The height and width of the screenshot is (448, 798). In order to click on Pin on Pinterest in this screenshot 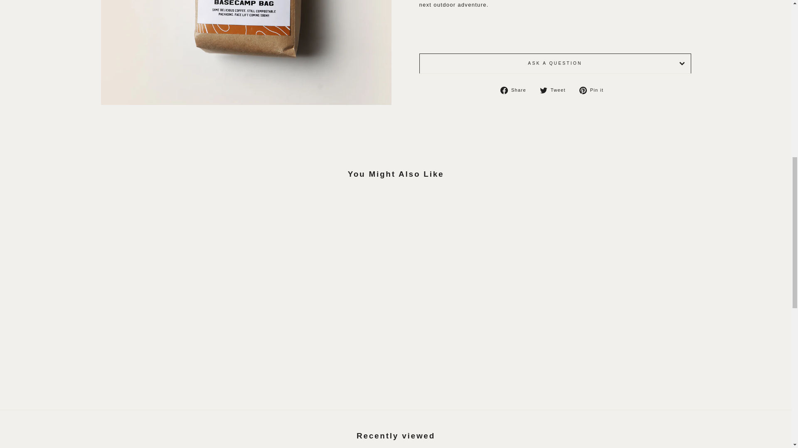, I will do `click(594, 90)`.